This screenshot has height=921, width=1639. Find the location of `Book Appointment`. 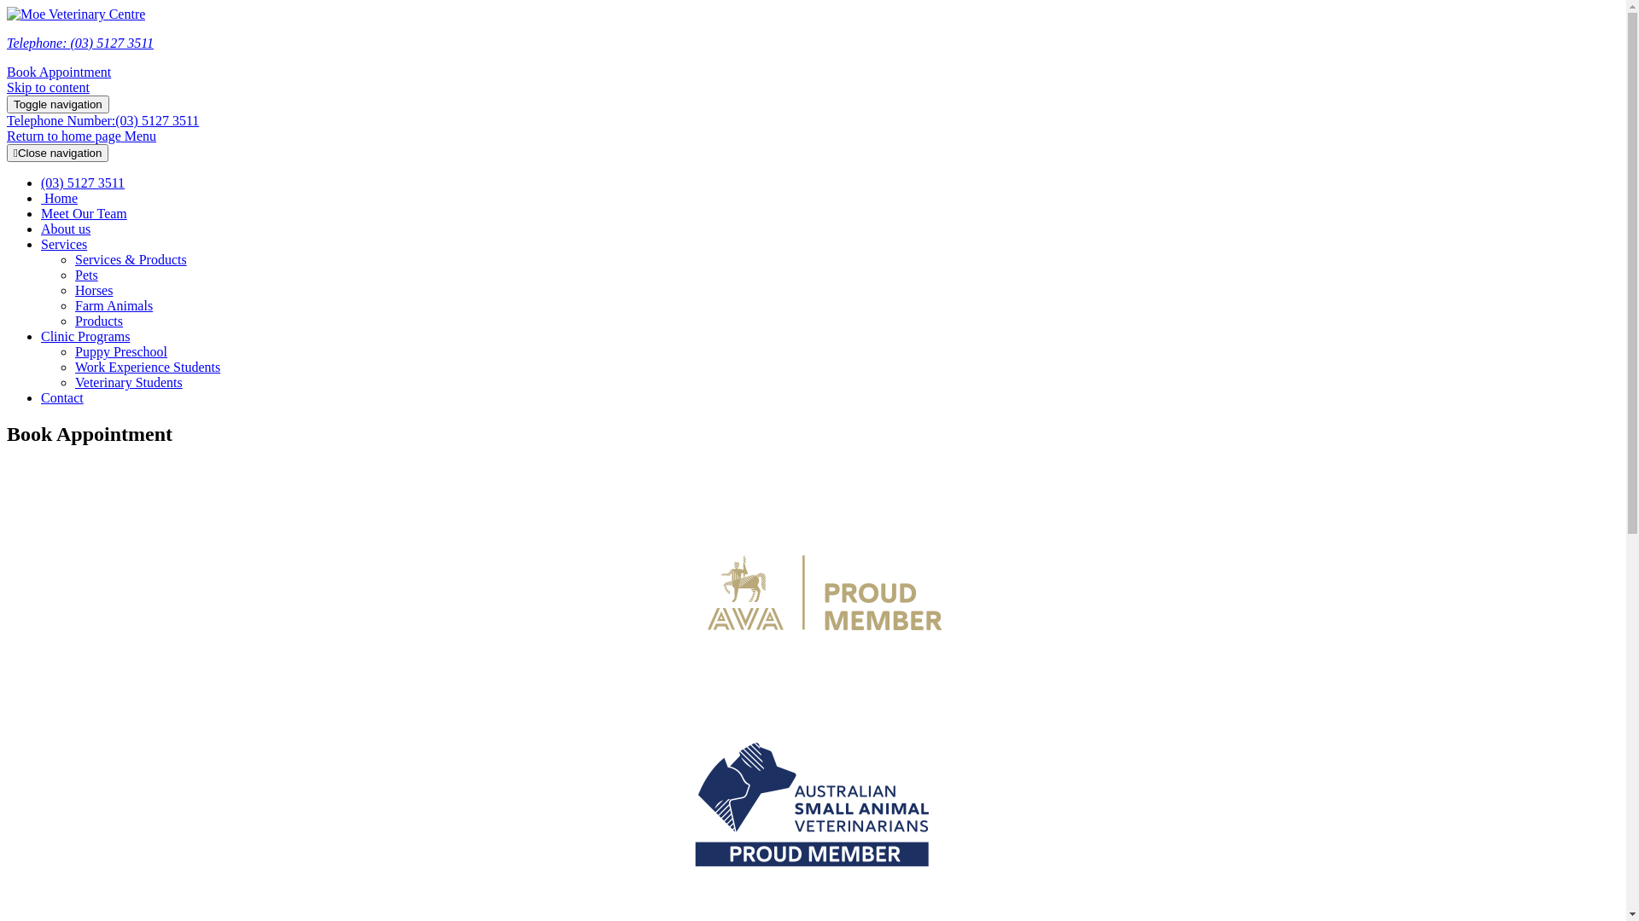

Book Appointment is located at coordinates (59, 72).